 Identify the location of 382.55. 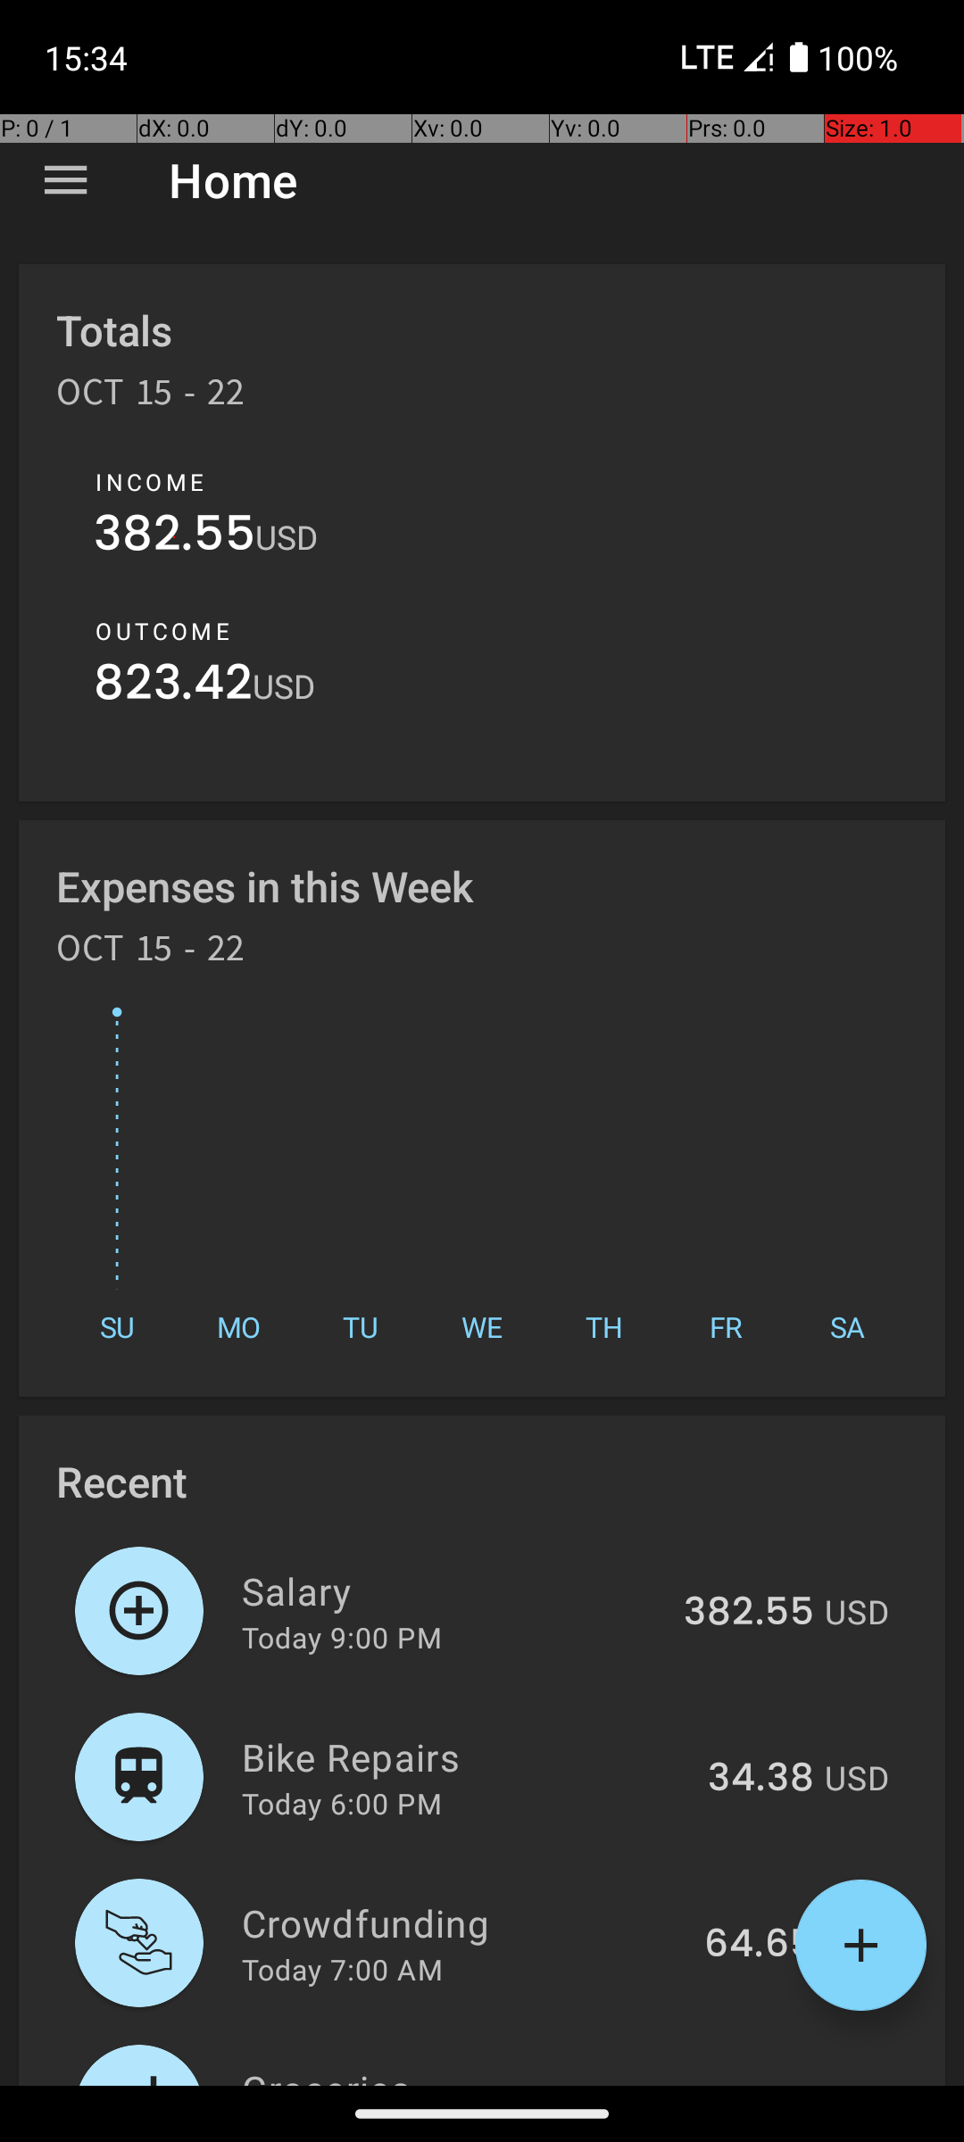
(175, 537).